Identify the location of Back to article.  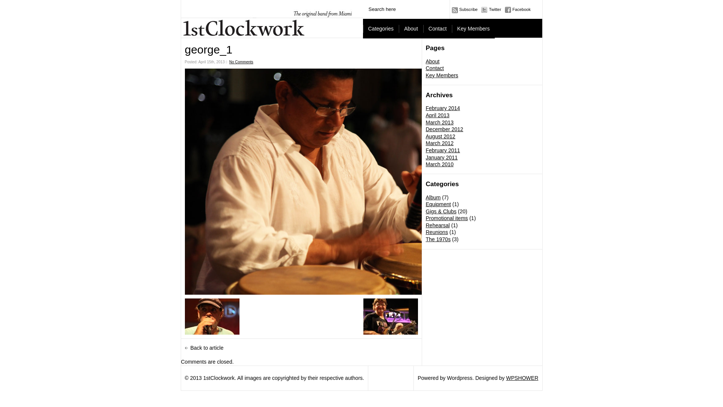
(204, 348).